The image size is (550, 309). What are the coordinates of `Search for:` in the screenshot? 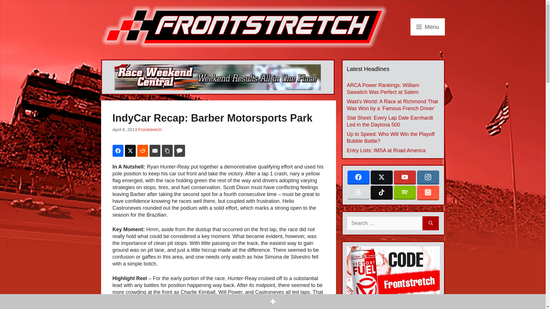 It's located at (384, 223).